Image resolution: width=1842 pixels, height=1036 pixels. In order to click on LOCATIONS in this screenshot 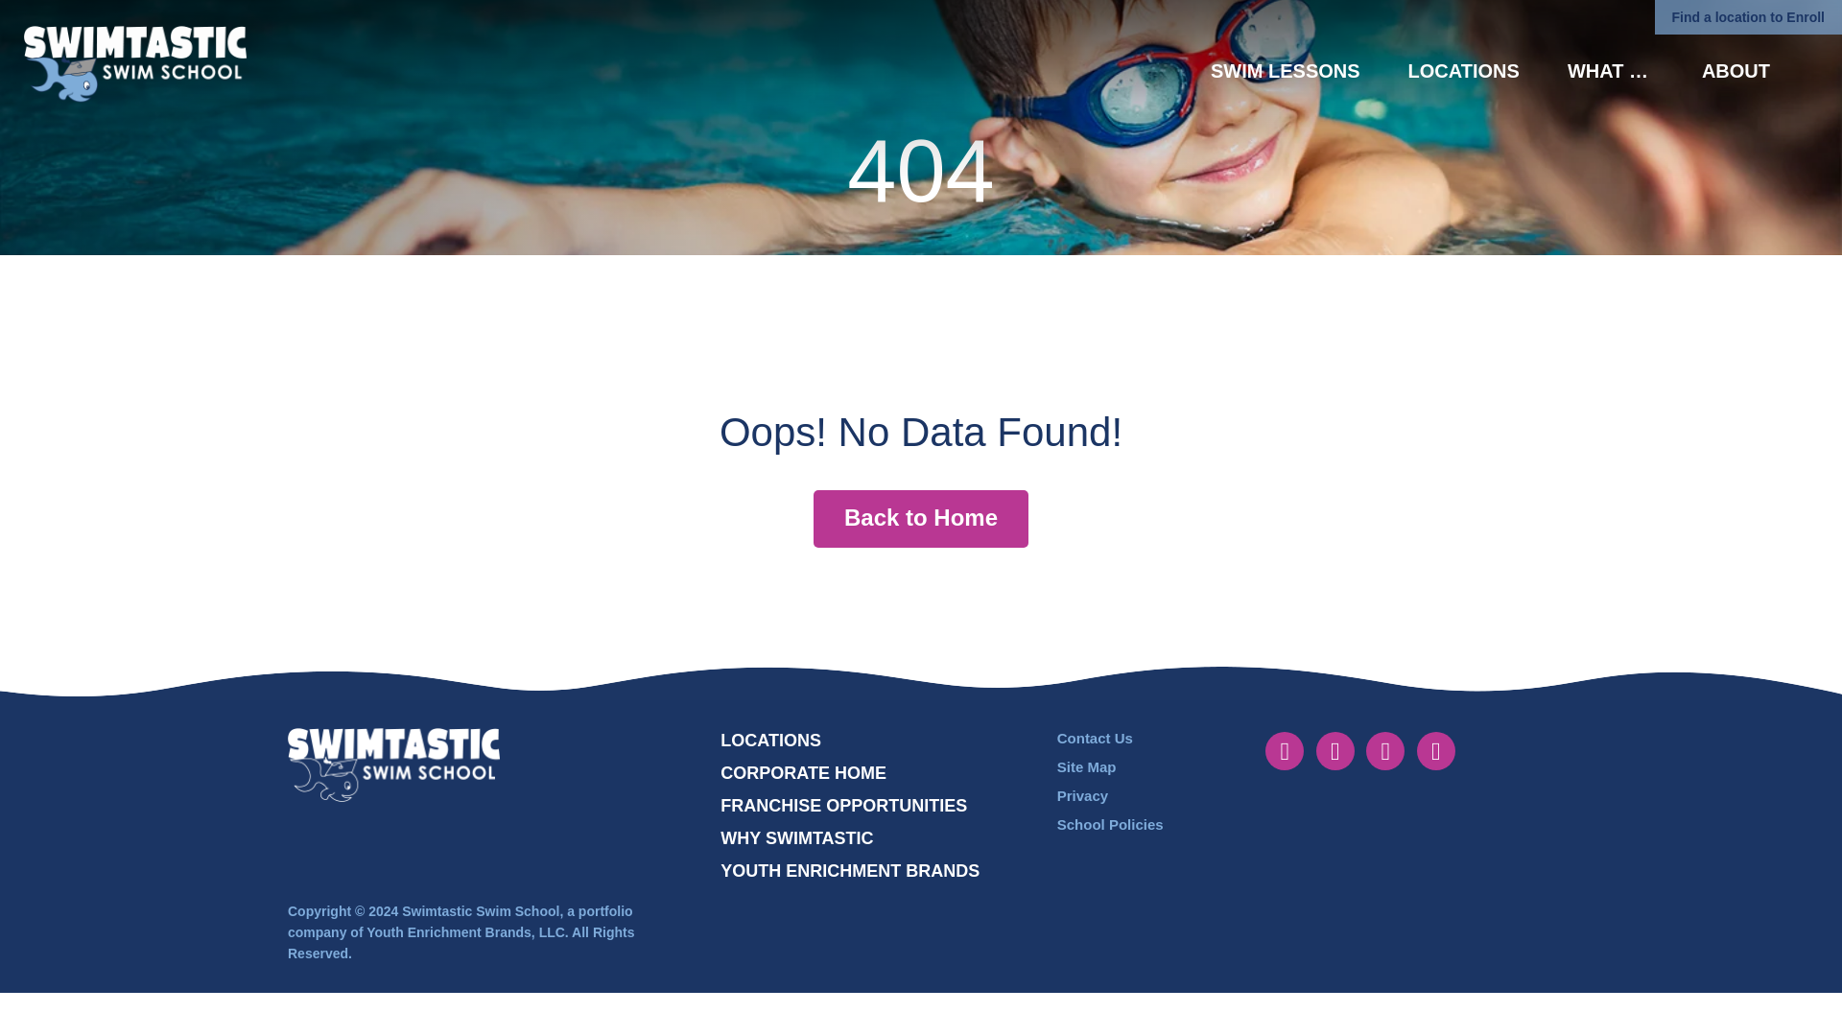, I will do `click(1464, 71)`.